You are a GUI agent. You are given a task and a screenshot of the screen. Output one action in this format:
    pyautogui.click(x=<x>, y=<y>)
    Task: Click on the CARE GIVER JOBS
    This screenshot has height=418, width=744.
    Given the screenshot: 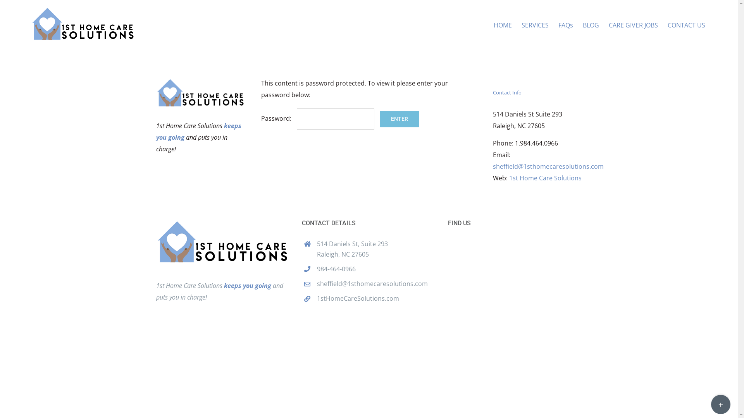 What is the action you would take?
    pyautogui.click(x=633, y=25)
    